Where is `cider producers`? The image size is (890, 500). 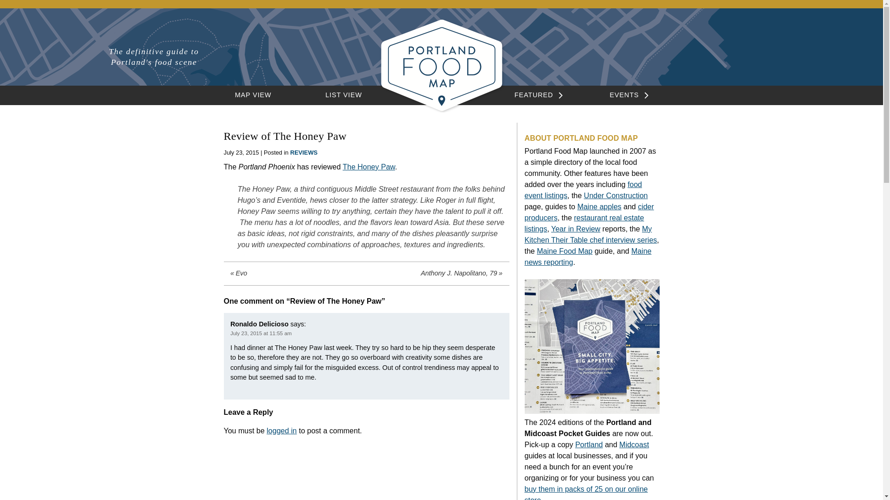
cider producers is located at coordinates (590, 212).